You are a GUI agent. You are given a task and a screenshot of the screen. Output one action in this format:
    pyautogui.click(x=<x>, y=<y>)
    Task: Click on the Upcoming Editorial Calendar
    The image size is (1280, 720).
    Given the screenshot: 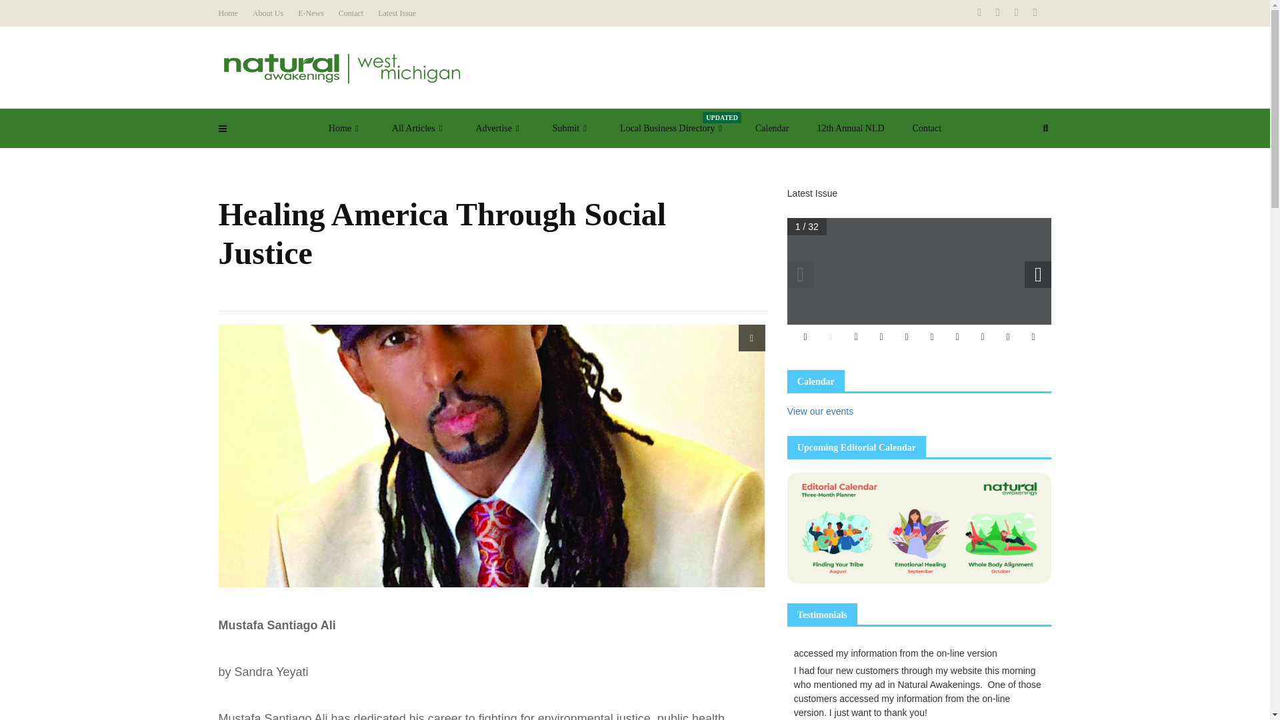 What is the action you would take?
    pyautogui.click(x=919, y=527)
    